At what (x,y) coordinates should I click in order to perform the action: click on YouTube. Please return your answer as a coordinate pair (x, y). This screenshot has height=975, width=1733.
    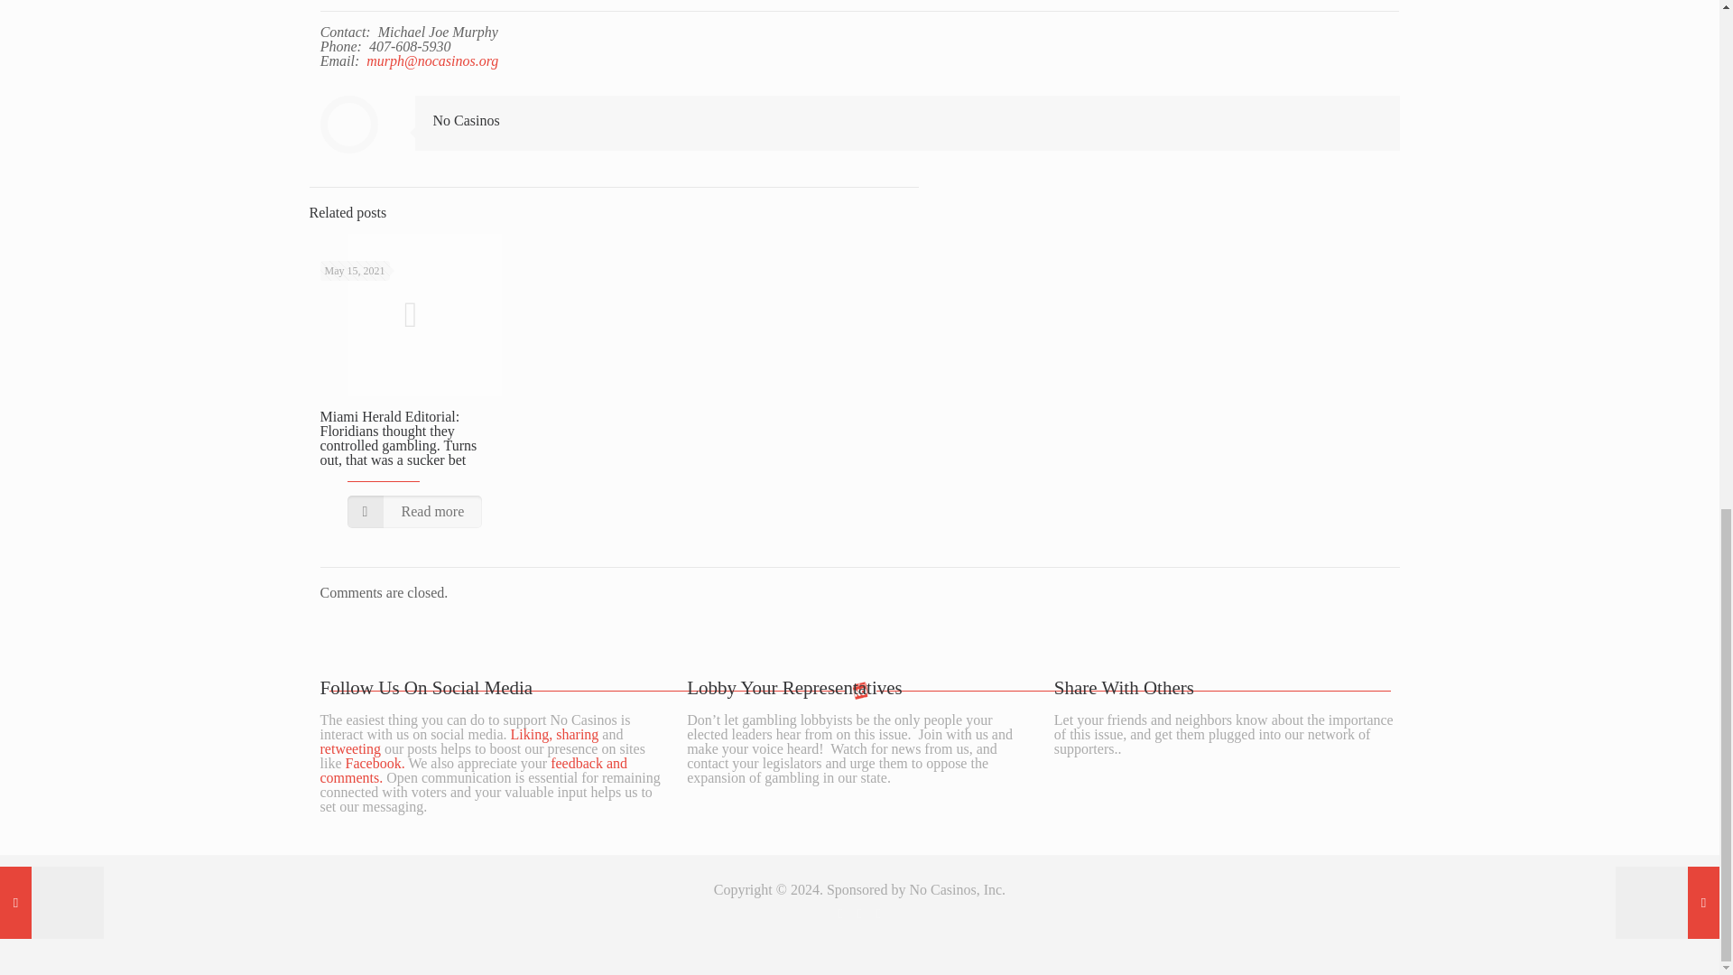
    Looking at the image, I should click on (878, 914).